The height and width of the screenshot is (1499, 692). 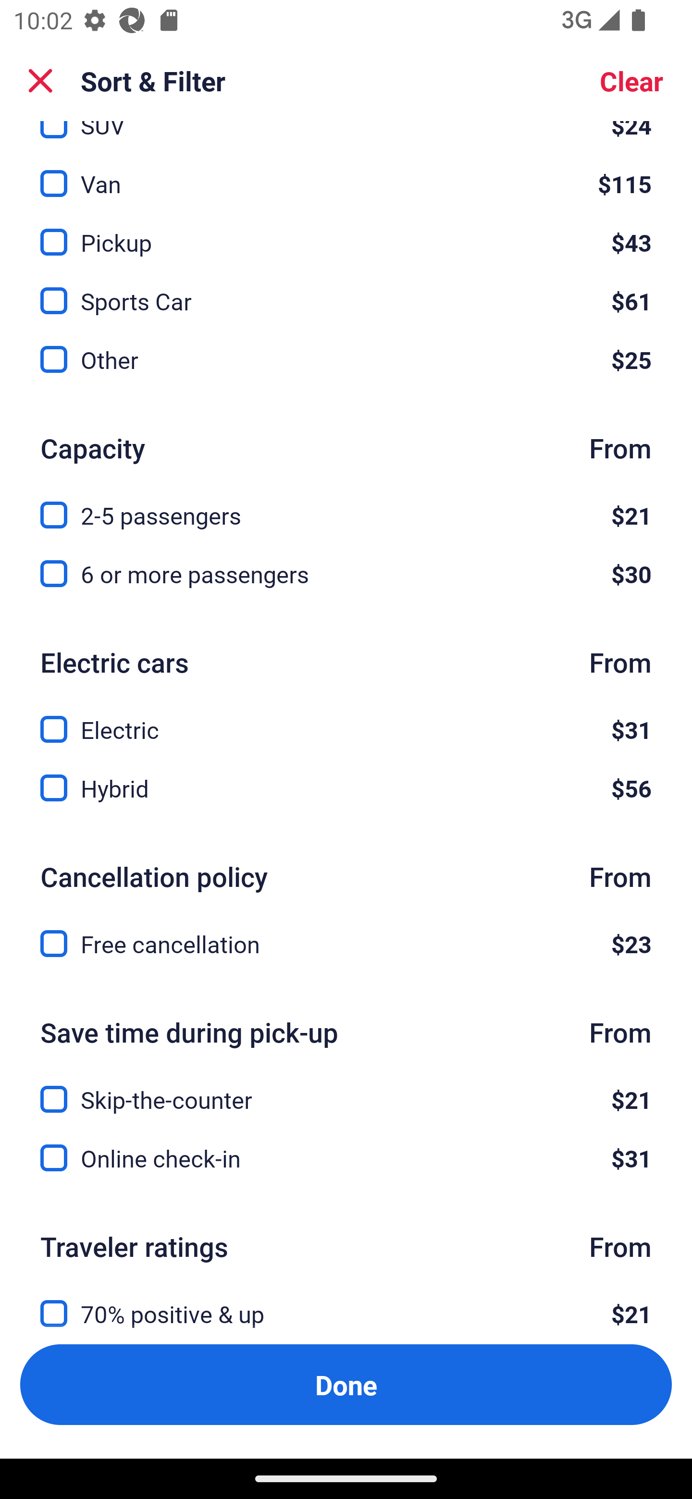 What do you see at coordinates (631, 81) in the screenshot?
I see `Clear` at bounding box center [631, 81].